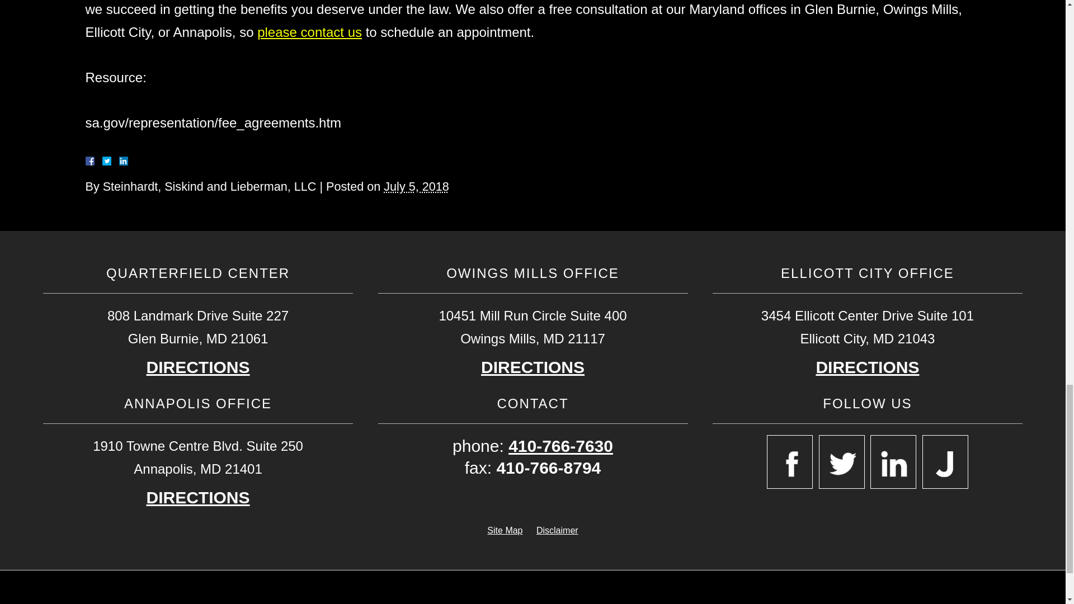  What do you see at coordinates (119, 161) in the screenshot?
I see `LinkedIn` at bounding box center [119, 161].